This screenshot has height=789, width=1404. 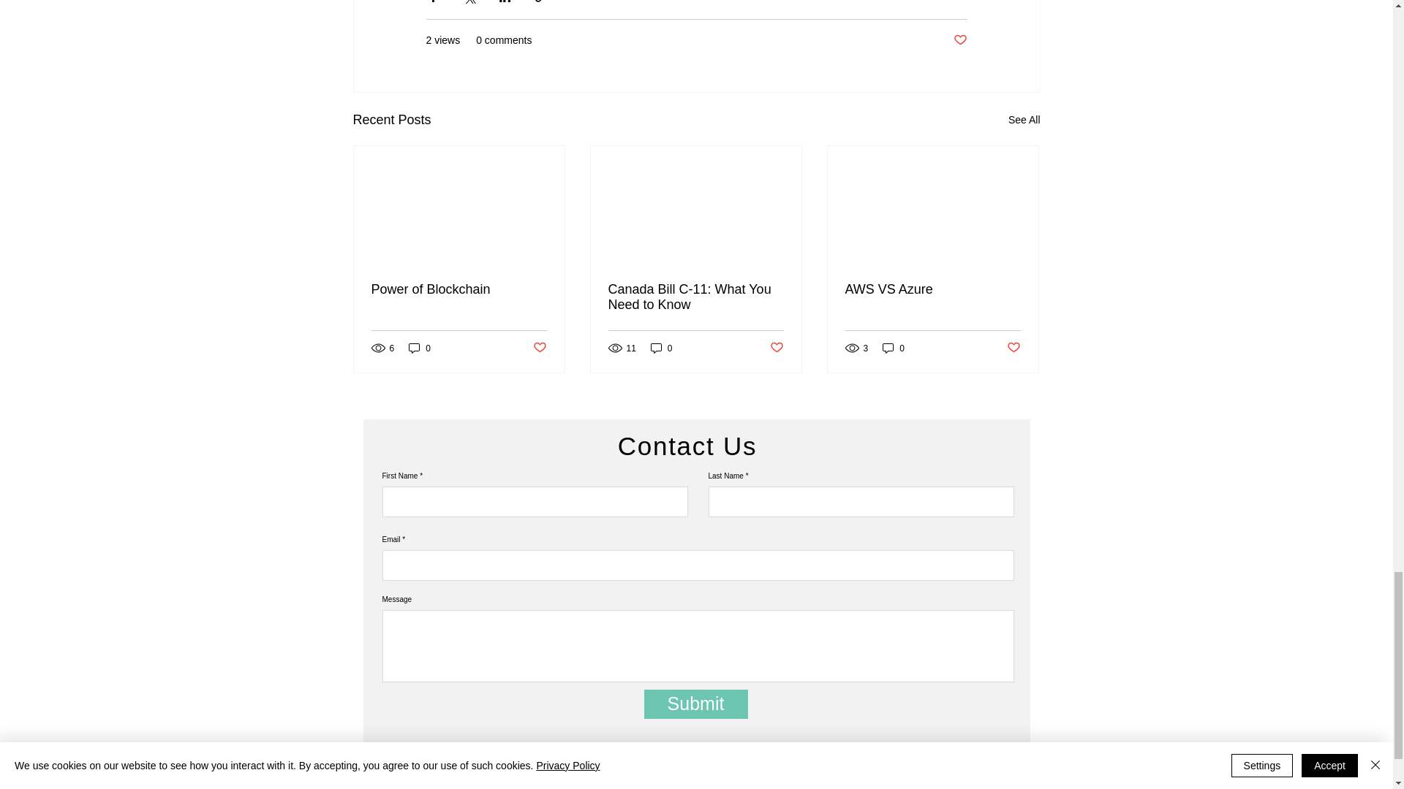 I want to click on See All, so click(x=1024, y=120).